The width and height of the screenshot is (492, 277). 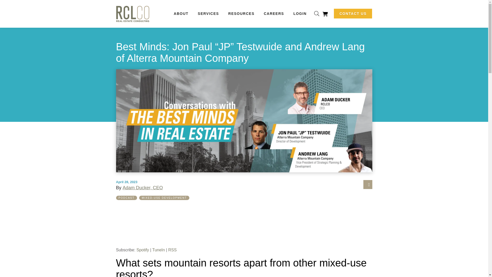 I want to click on CONTACT US, so click(x=353, y=13).